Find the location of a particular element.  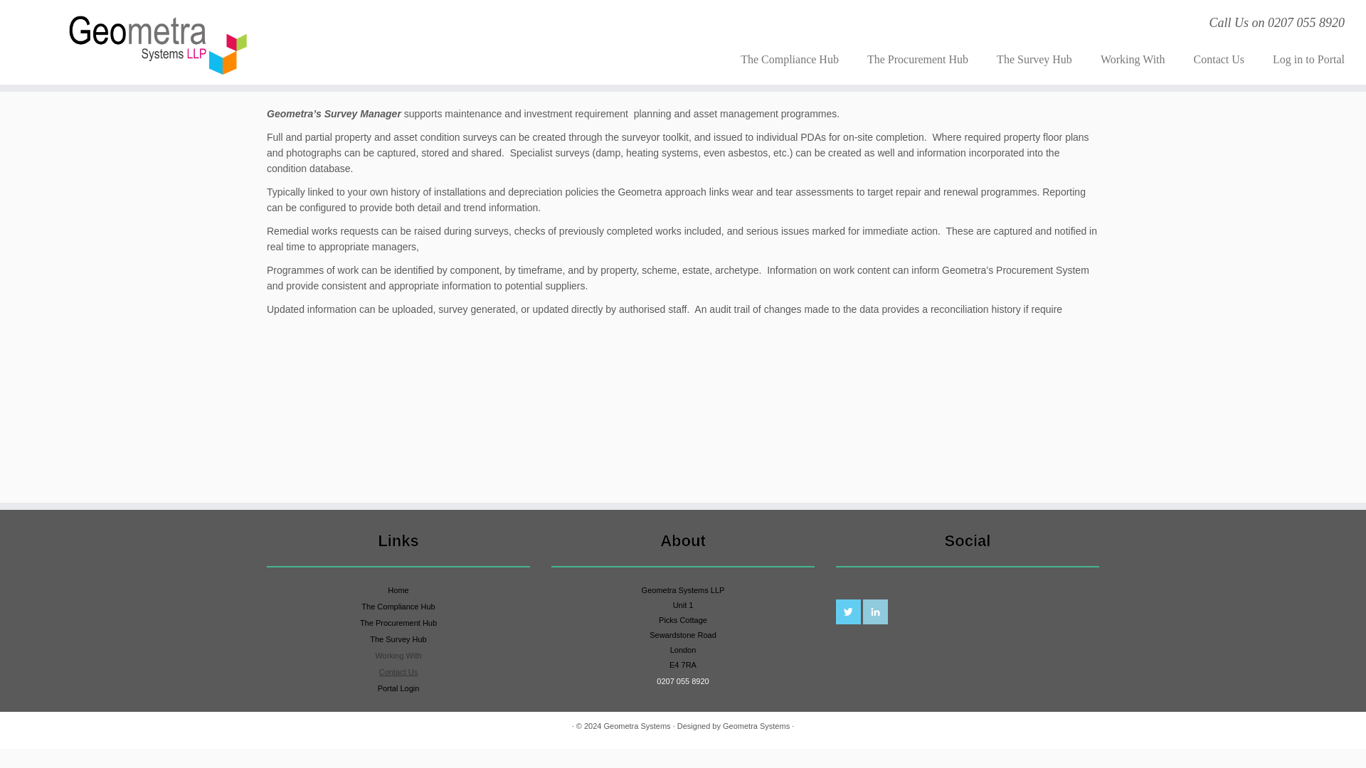

The Procurement Hub is located at coordinates (398, 623).